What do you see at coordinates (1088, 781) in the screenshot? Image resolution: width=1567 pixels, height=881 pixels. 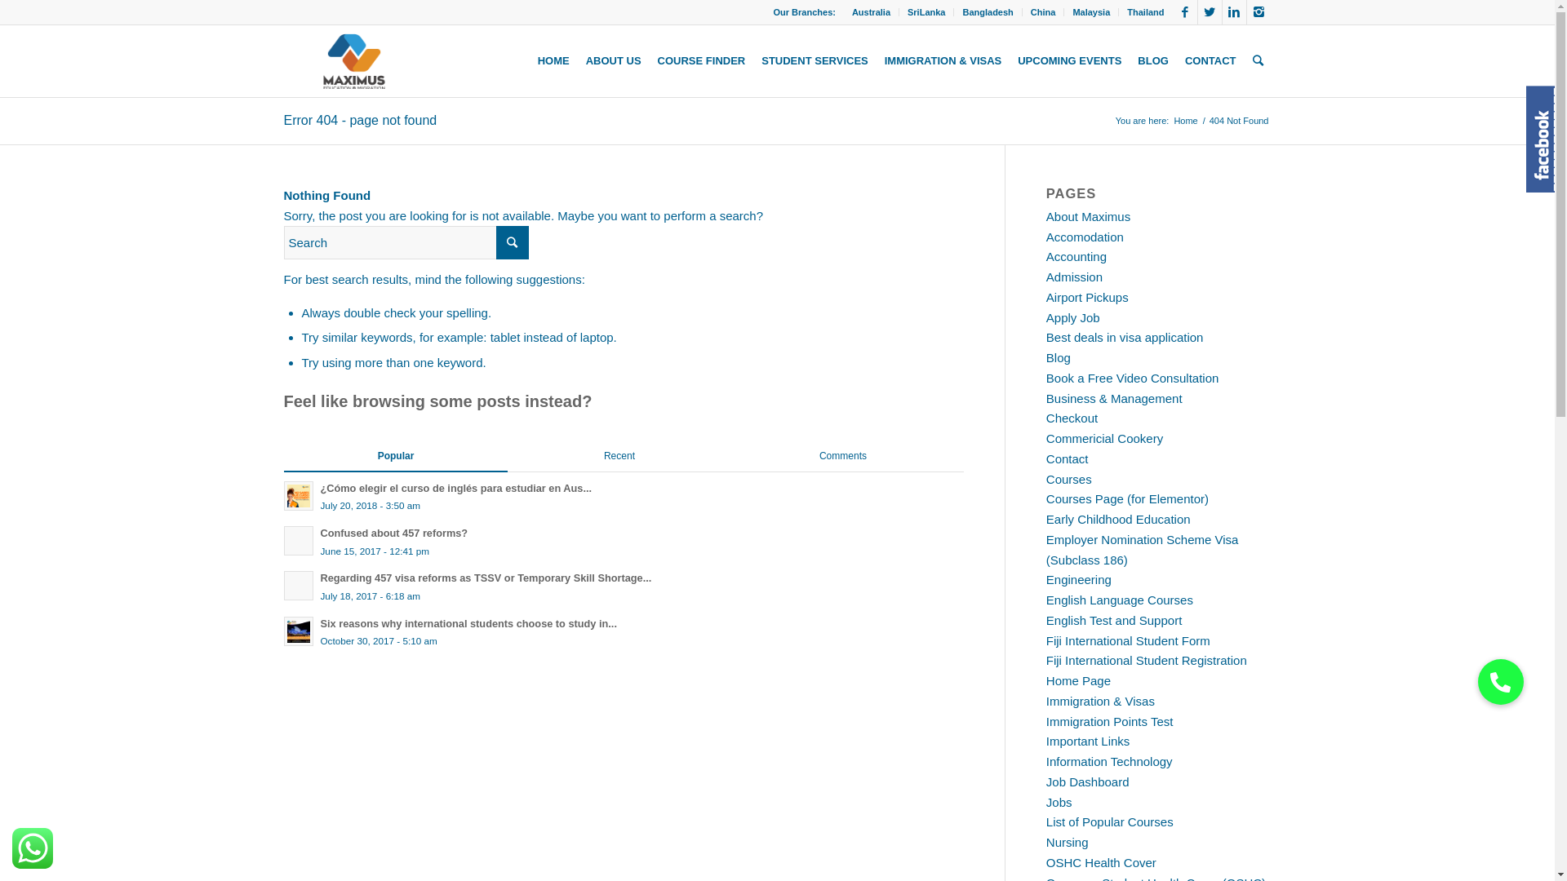 I see `Job Dashboard` at bounding box center [1088, 781].